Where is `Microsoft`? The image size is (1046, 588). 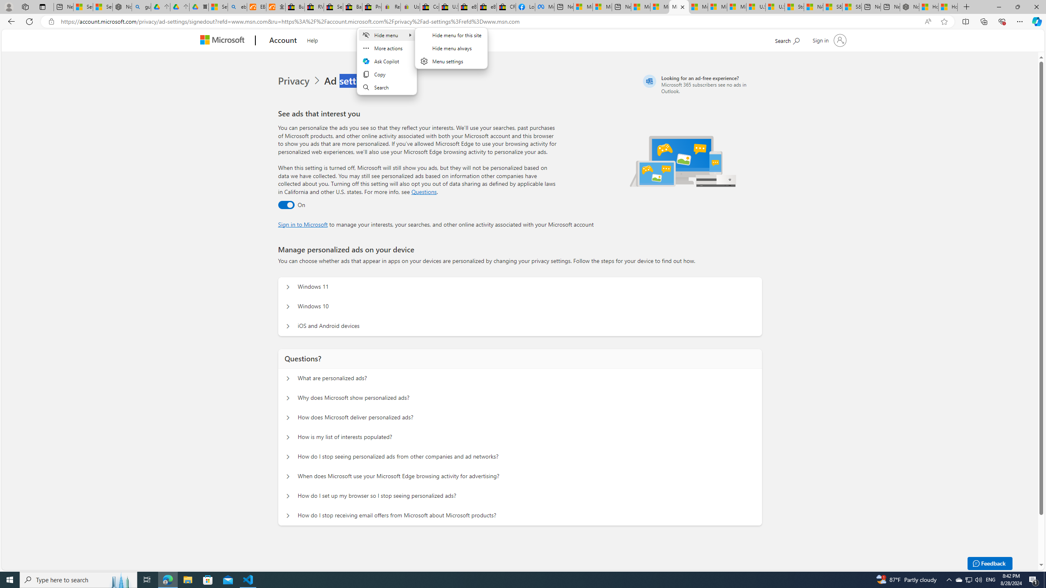
Microsoft is located at coordinates (224, 41).